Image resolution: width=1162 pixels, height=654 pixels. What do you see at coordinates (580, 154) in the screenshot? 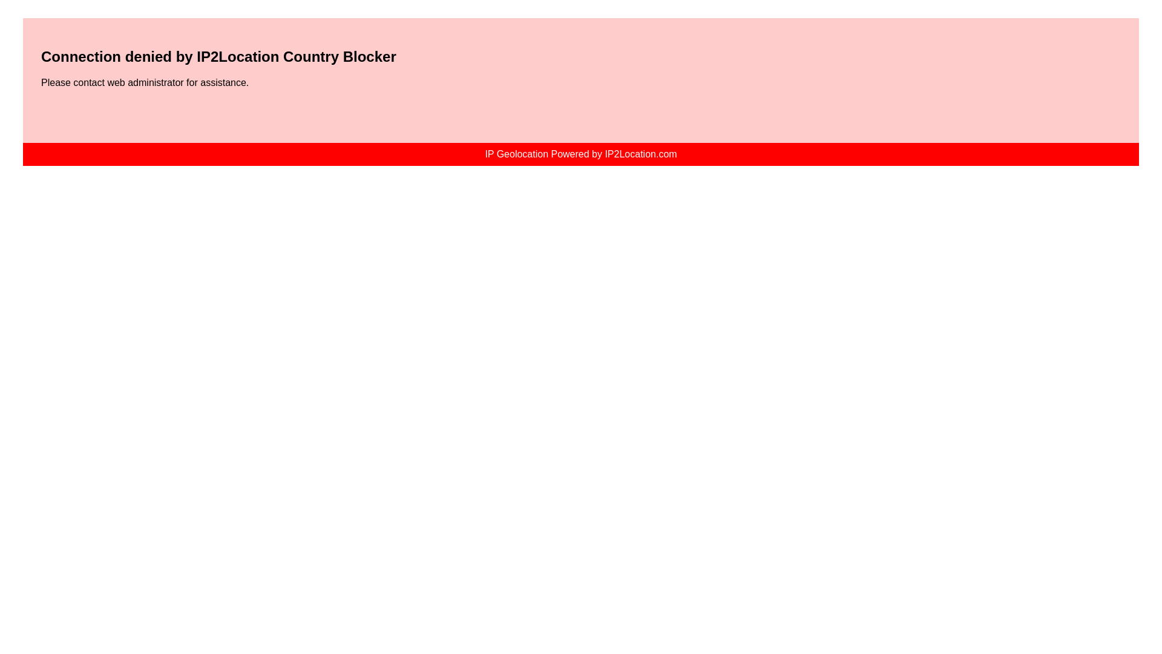
I see `IP Geolocation Powered by IP2Location.com` at bounding box center [580, 154].